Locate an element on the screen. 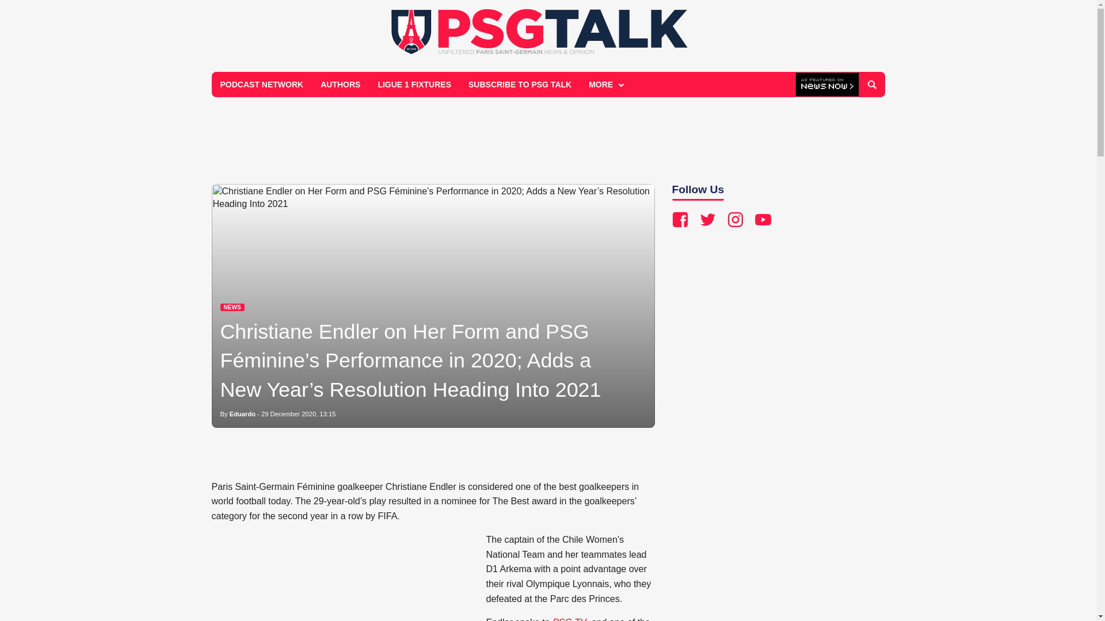  Click here for more PSG news from NewsNow is located at coordinates (828, 85).